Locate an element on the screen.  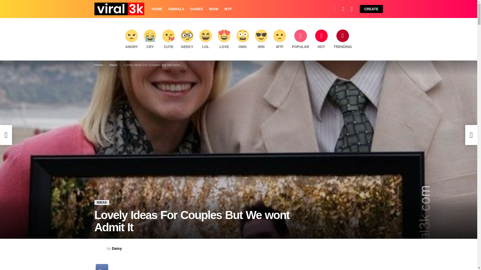
Posts by Daisy is located at coordinates (117, 248).